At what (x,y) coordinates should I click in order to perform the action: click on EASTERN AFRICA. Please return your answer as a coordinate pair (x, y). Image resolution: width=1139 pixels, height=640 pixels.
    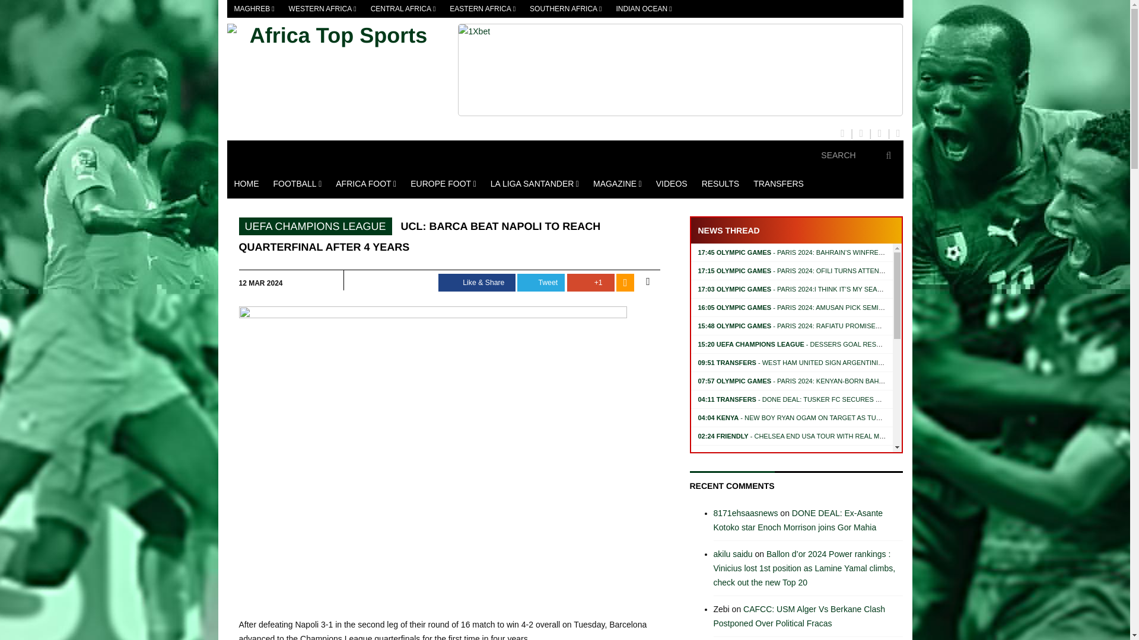
    Looking at the image, I should click on (483, 9).